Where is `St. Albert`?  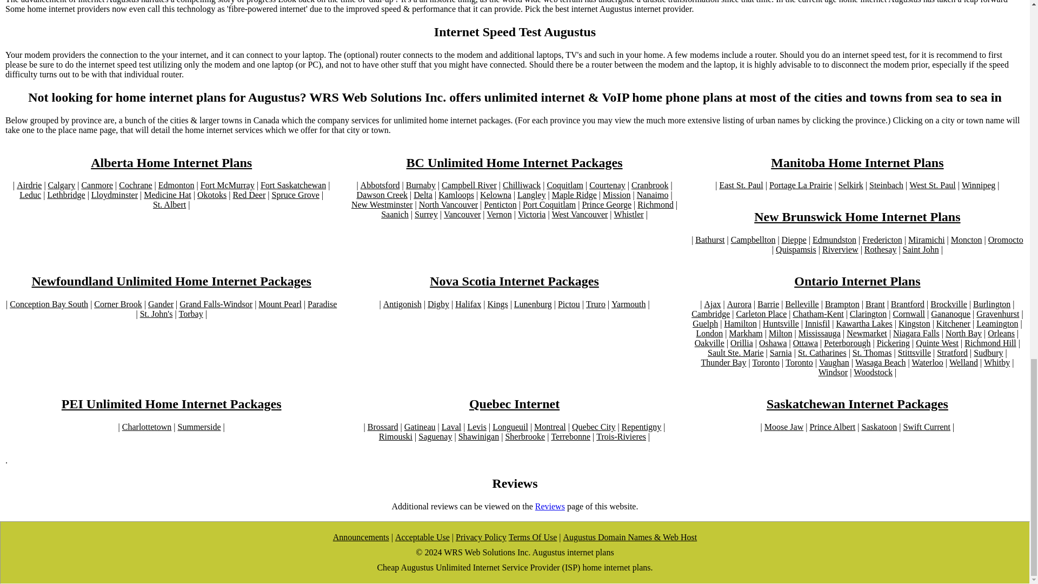 St. Albert is located at coordinates (169, 204).